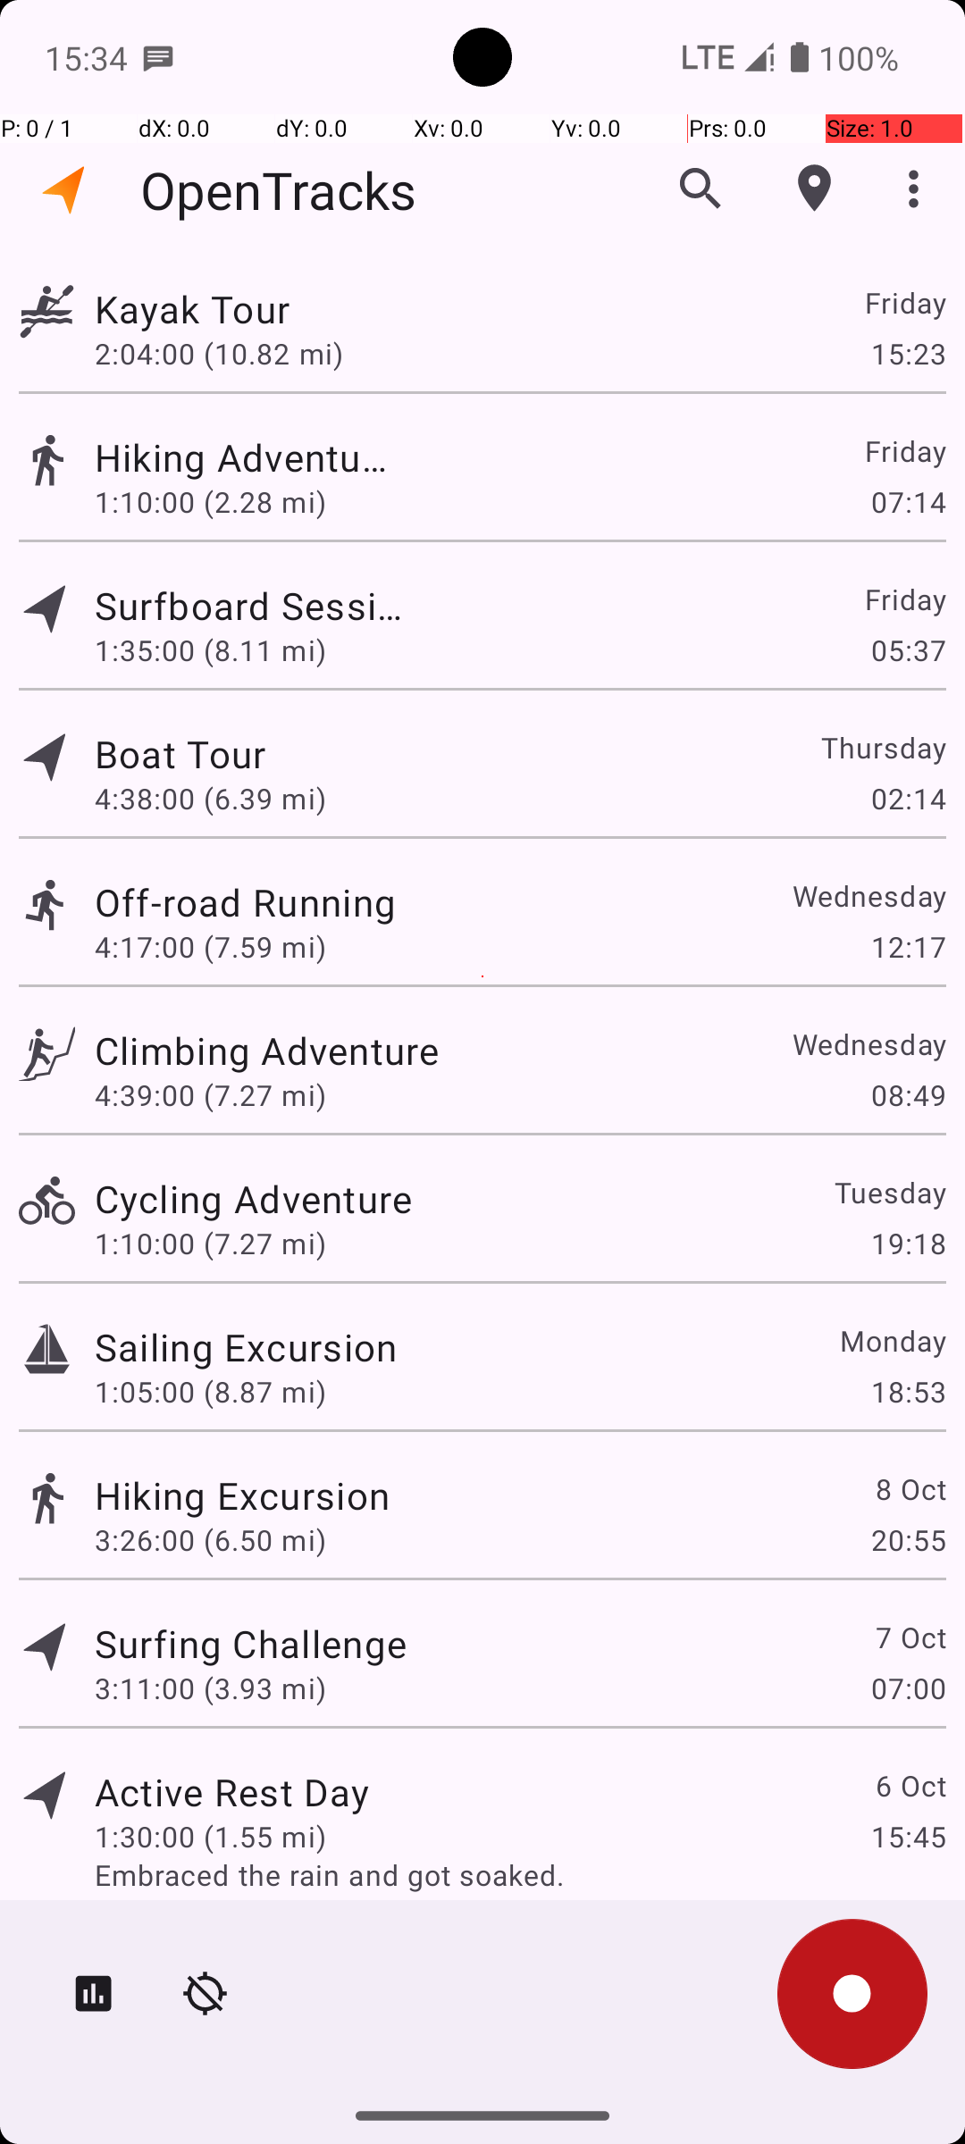 This screenshot has width=965, height=2144. Describe the element at coordinates (232, 1792) in the screenshot. I see `Active Rest Day` at that location.